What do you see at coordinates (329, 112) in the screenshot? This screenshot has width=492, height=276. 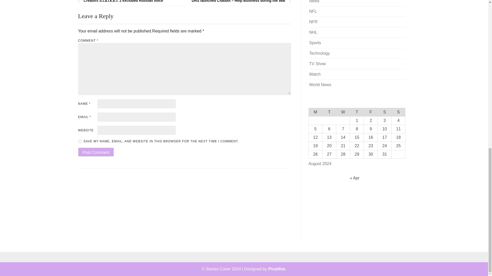 I see `Tuesday` at bounding box center [329, 112].